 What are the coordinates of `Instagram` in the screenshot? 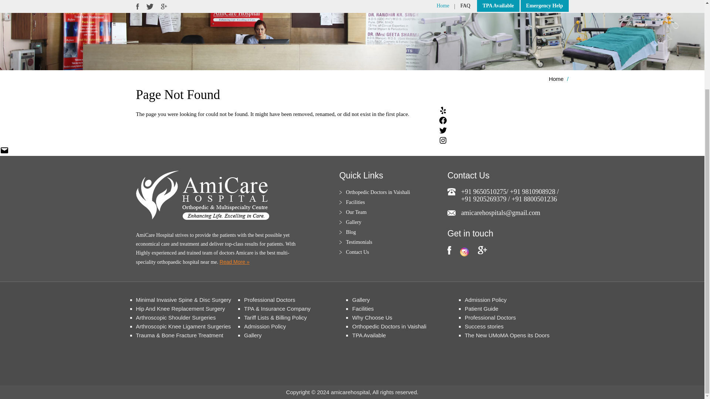 It's located at (464, 252).